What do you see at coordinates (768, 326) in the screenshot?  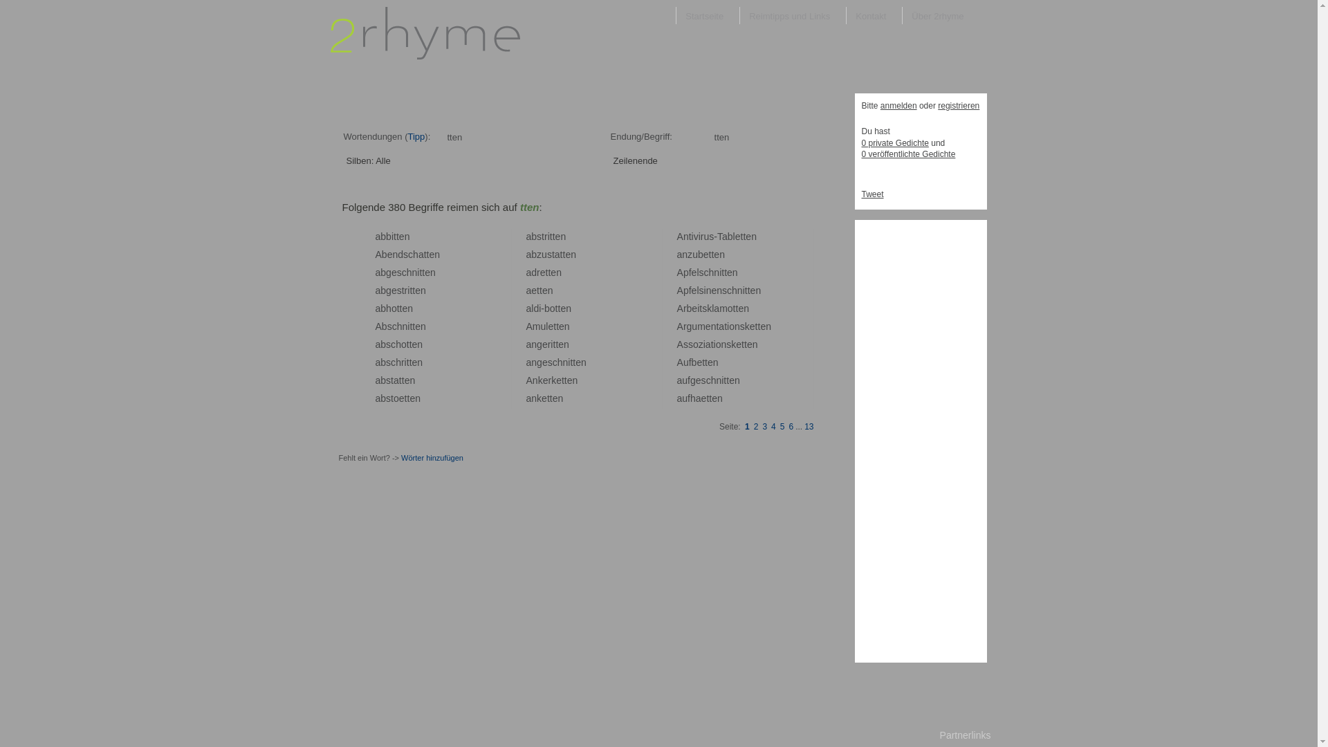 I see `n` at bounding box center [768, 326].